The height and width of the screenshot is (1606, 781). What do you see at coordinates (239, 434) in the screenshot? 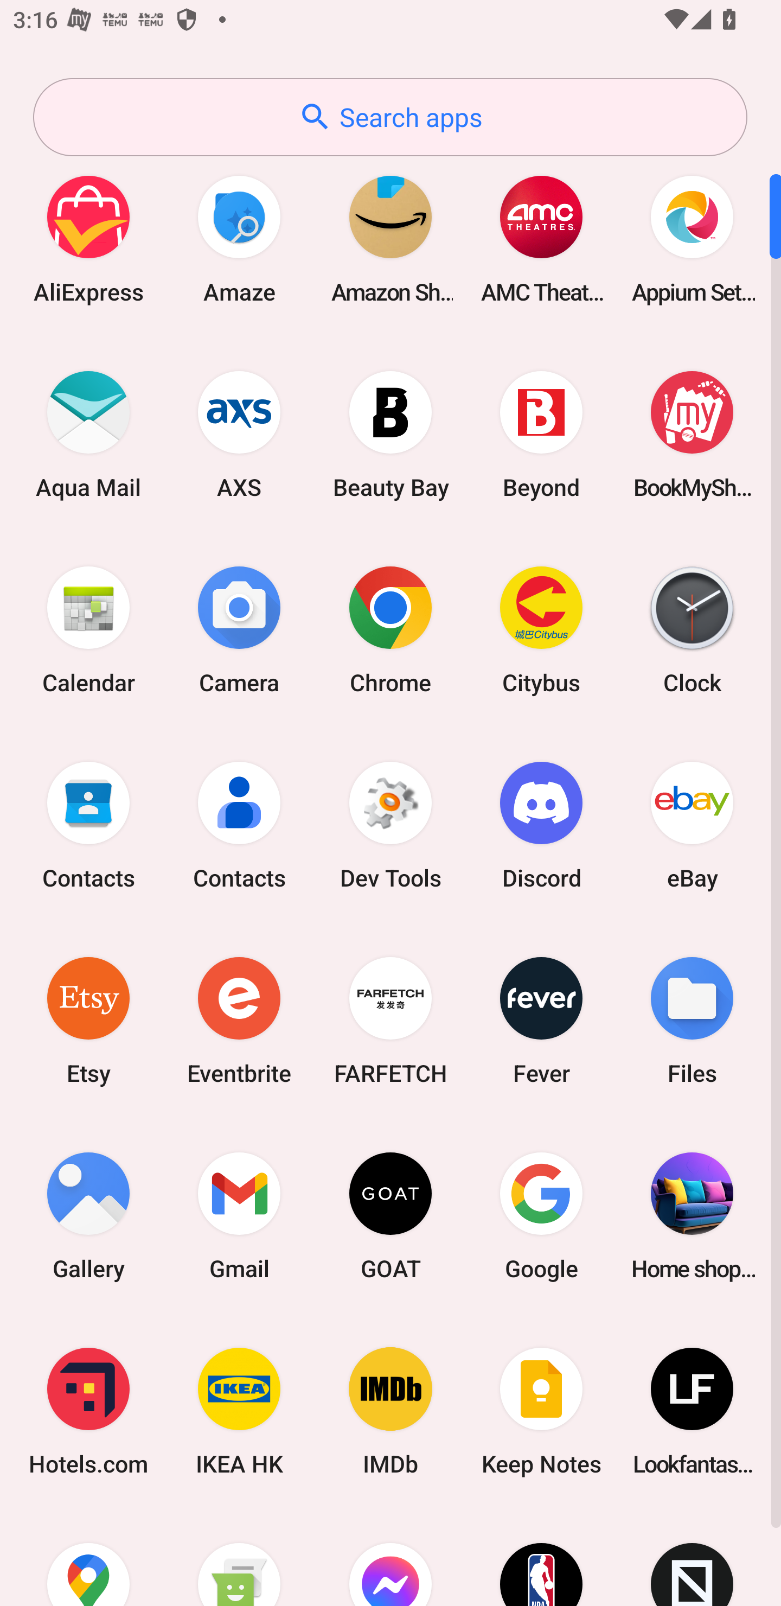
I see `AXS` at bounding box center [239, 434].